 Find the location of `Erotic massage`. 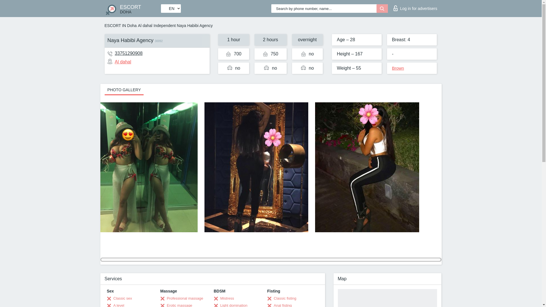

Erotic massage is located at coordinates (132, 9).